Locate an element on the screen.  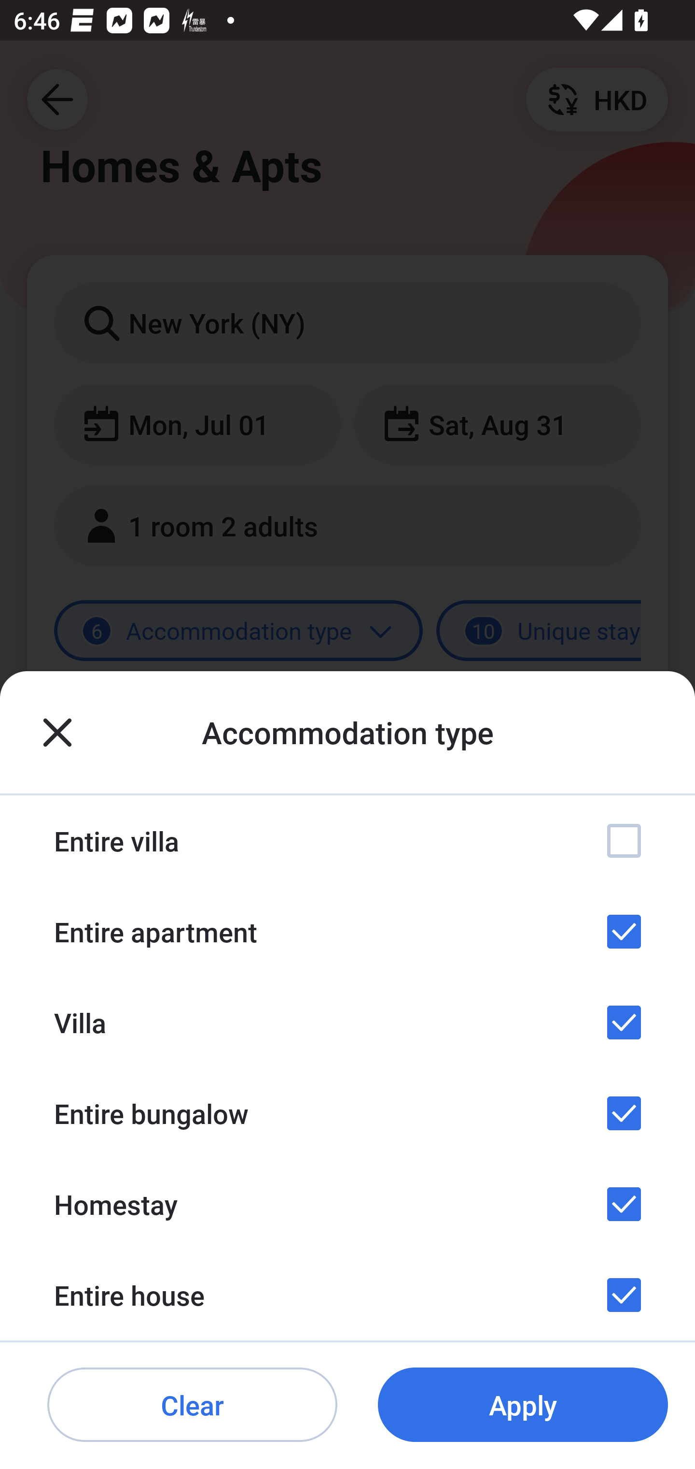
Homestay is located at coordinates (347, 1203).